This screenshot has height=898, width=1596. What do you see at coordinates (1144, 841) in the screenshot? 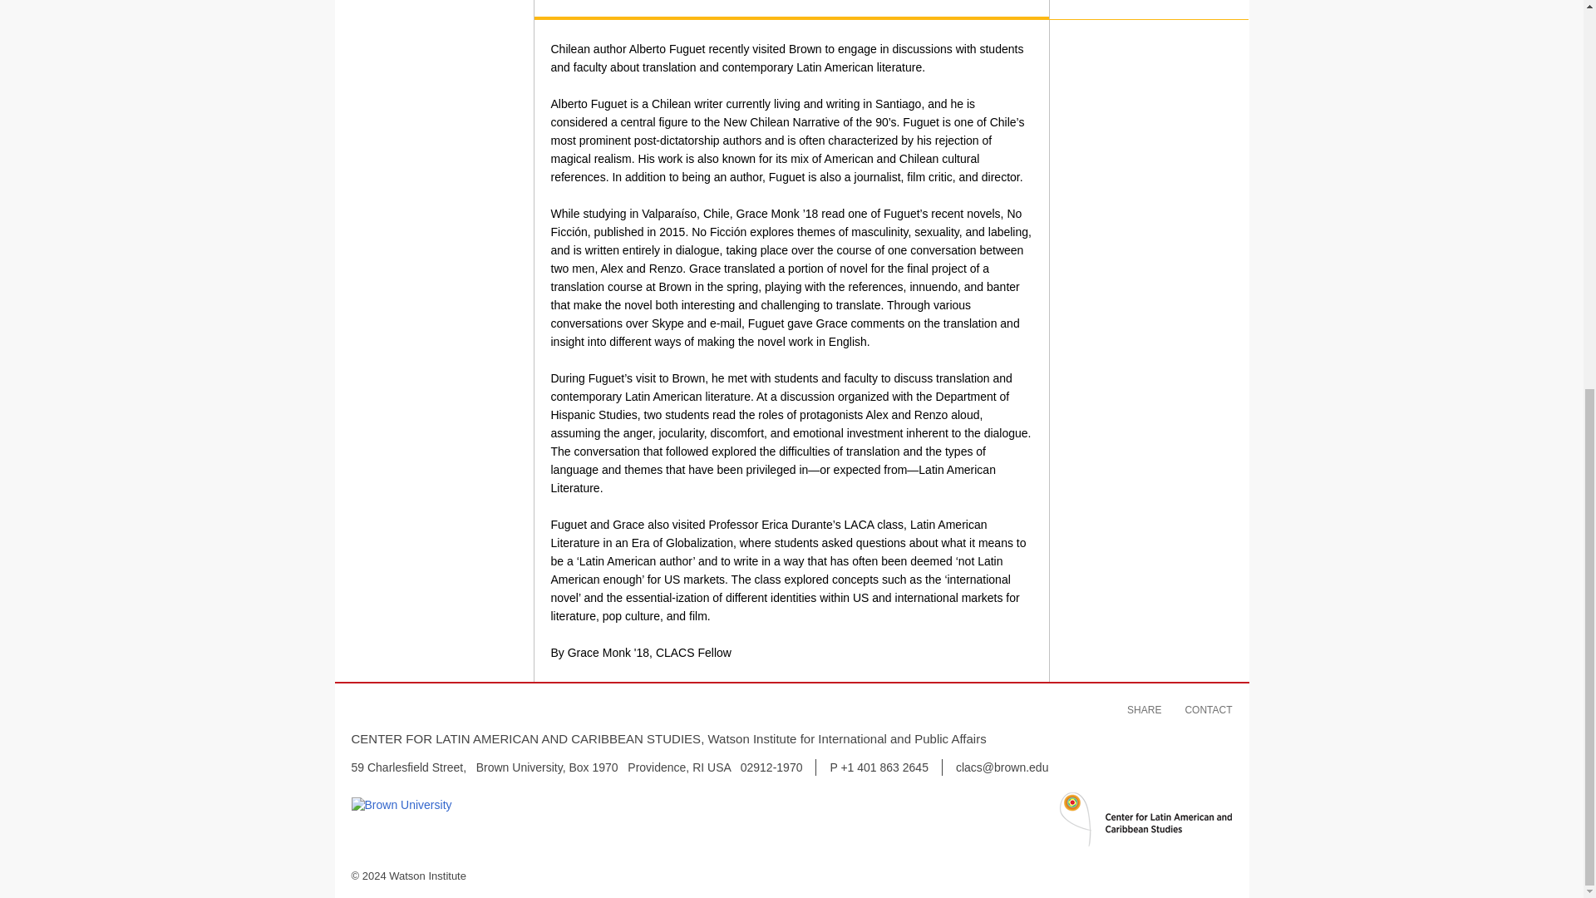
I see `CLACS home` at bounding box center [1144, 841].